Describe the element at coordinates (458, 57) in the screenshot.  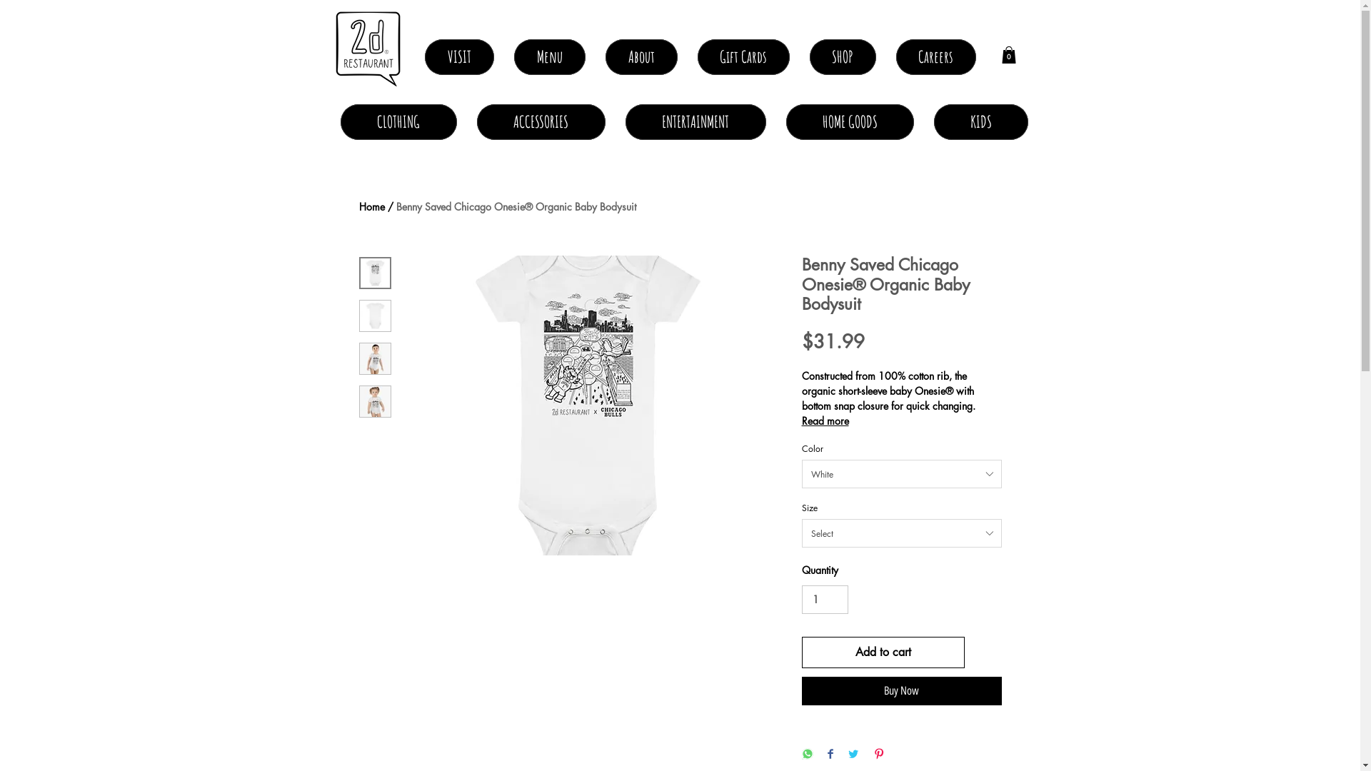
I see `VISIT` at that location.